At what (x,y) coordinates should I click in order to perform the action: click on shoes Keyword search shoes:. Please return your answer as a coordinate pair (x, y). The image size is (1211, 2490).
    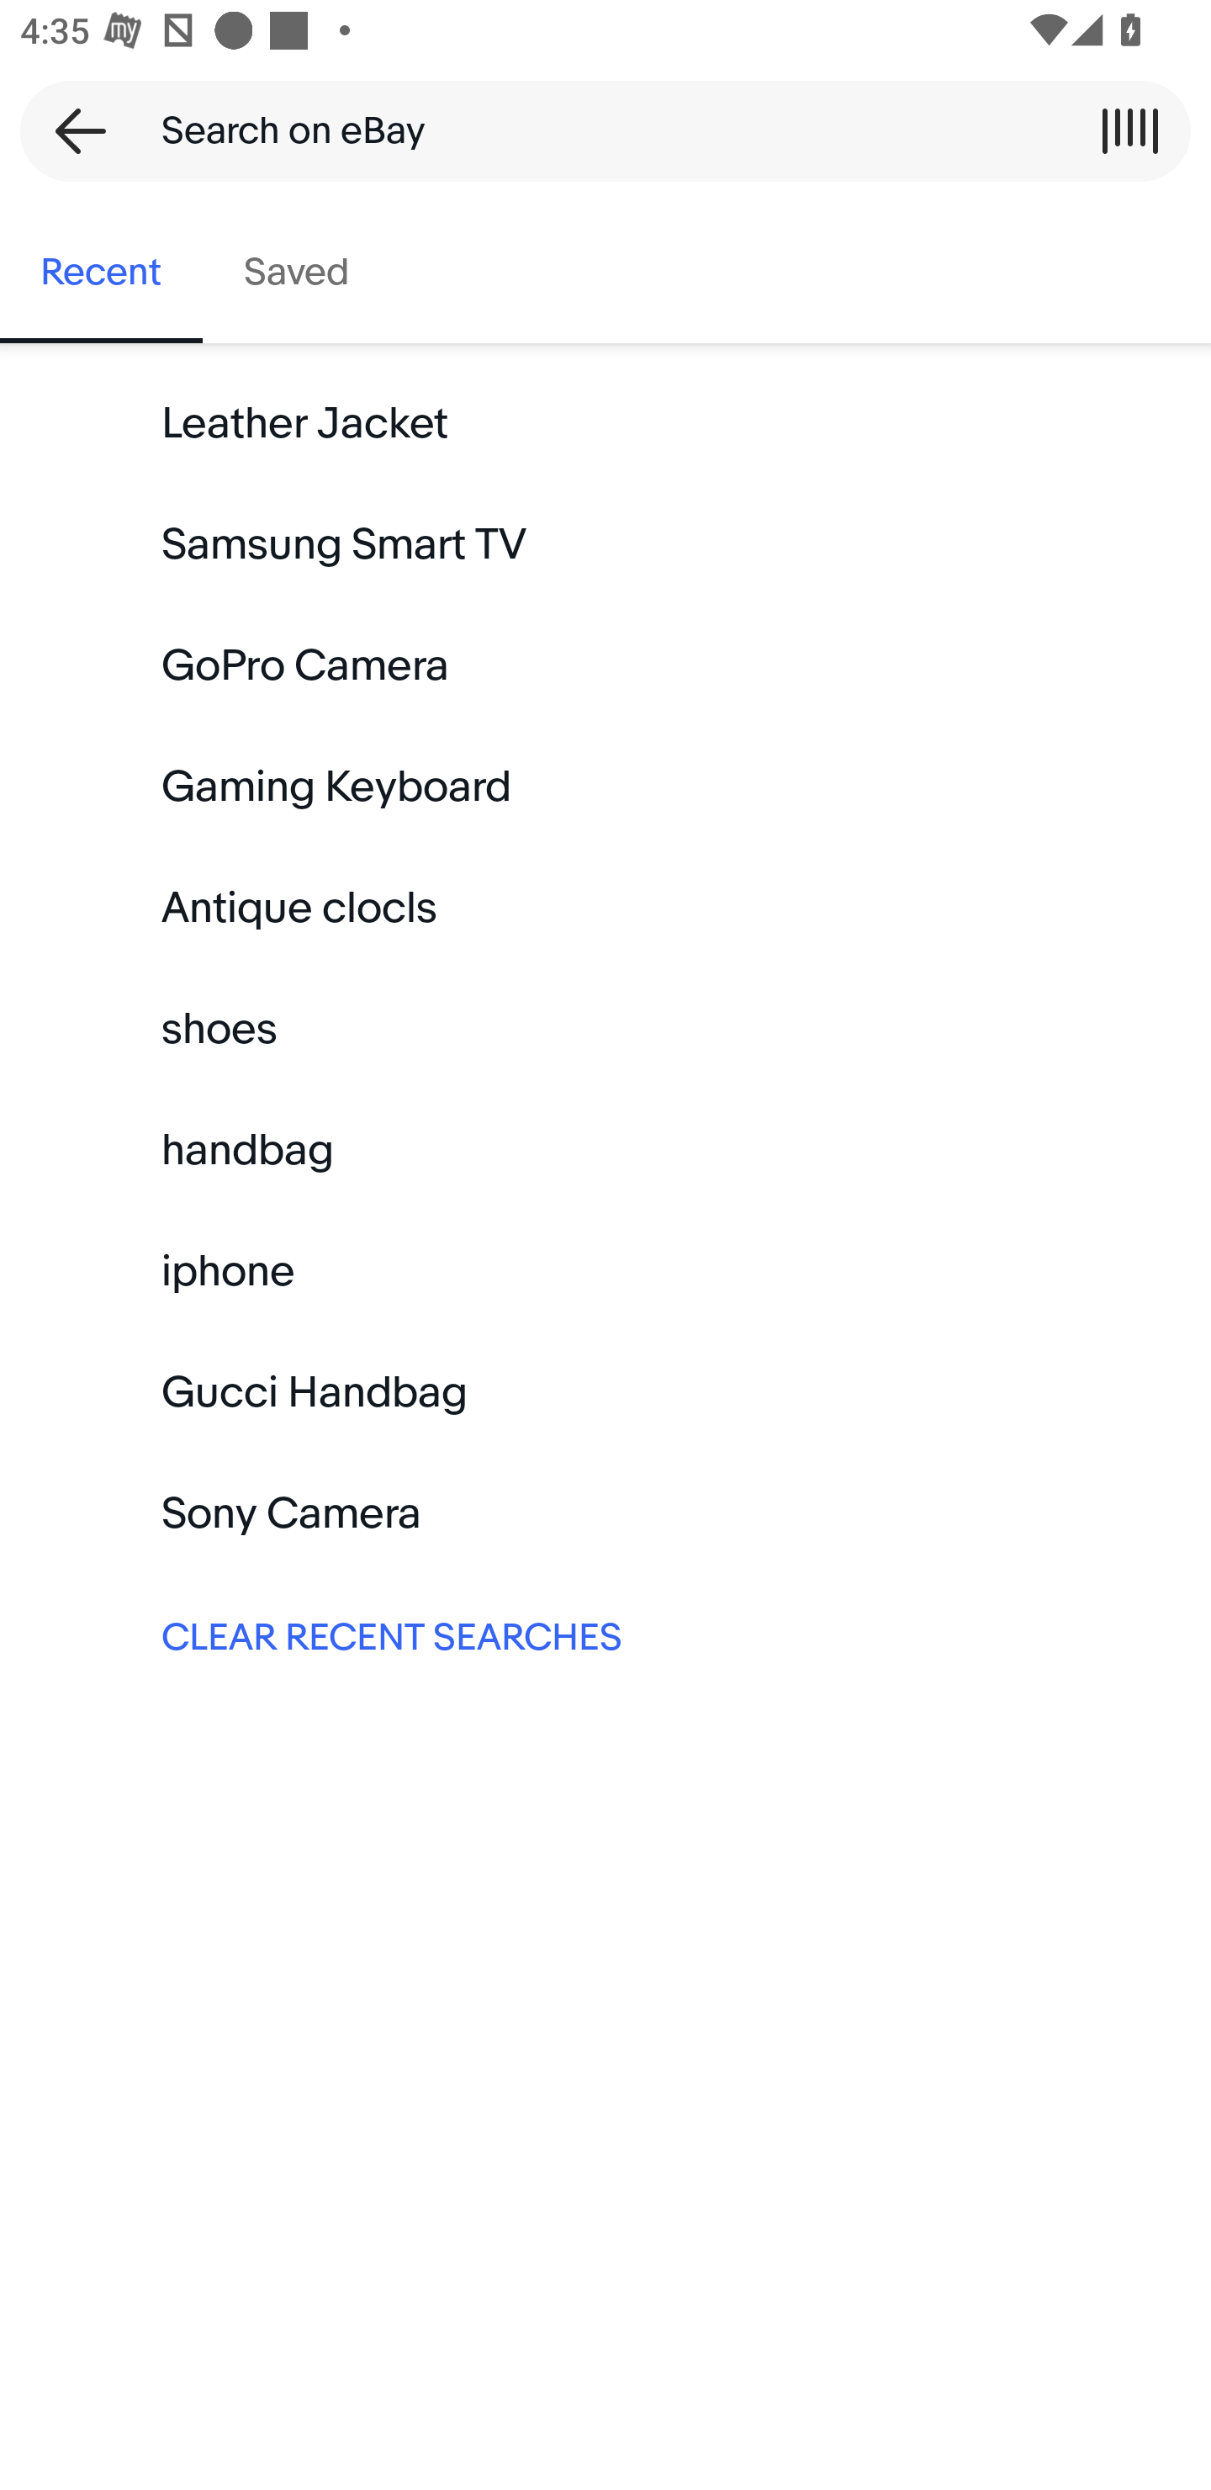
    Looking at the image, I should click on (605, 1030).